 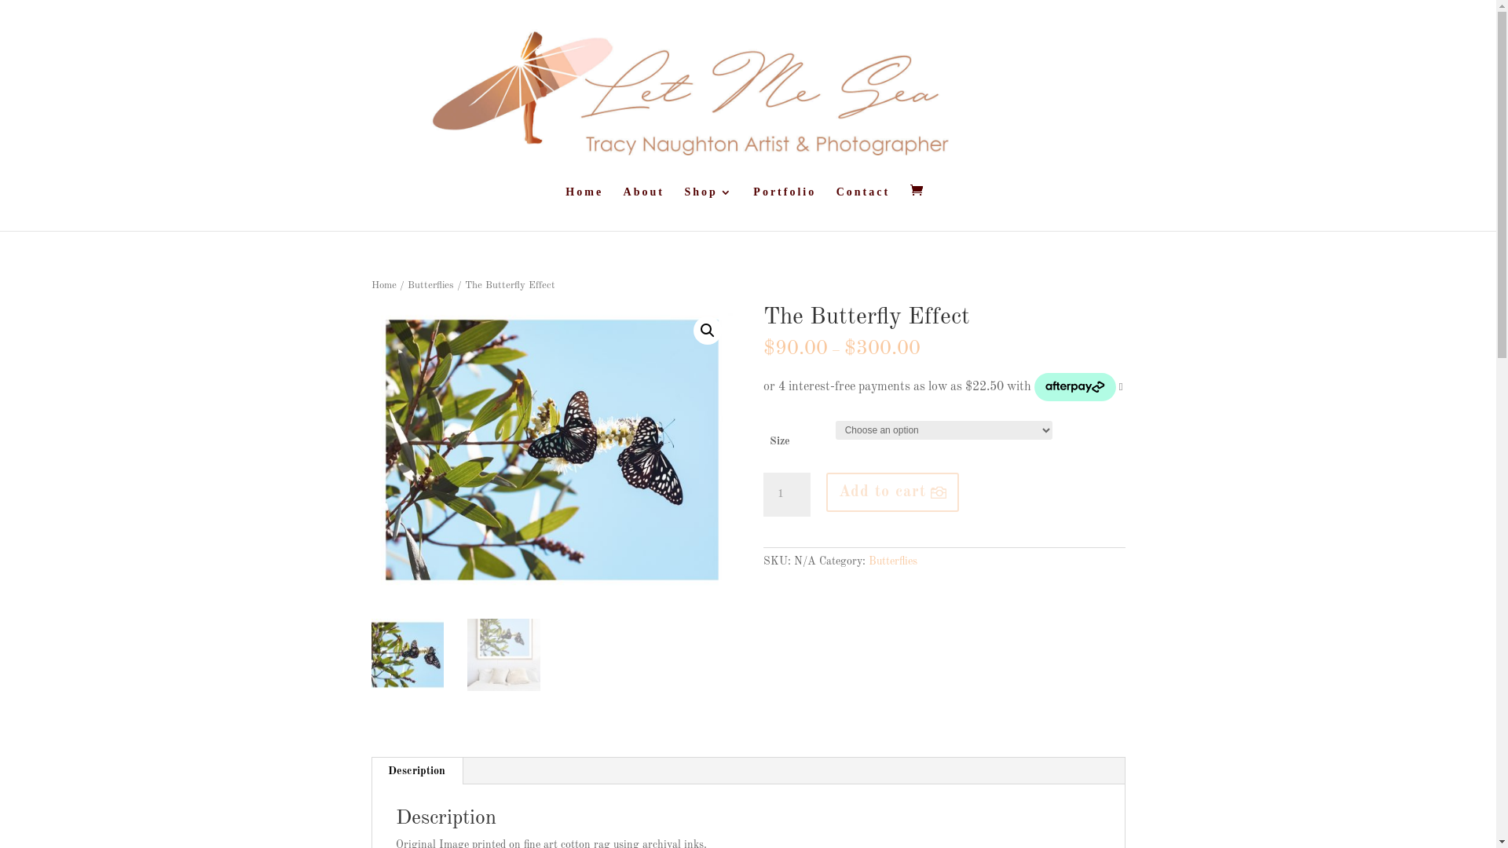 What do you see at coordinates (383, 286) in the screenshot?
I see `Home` at bounding box center [383, 286].